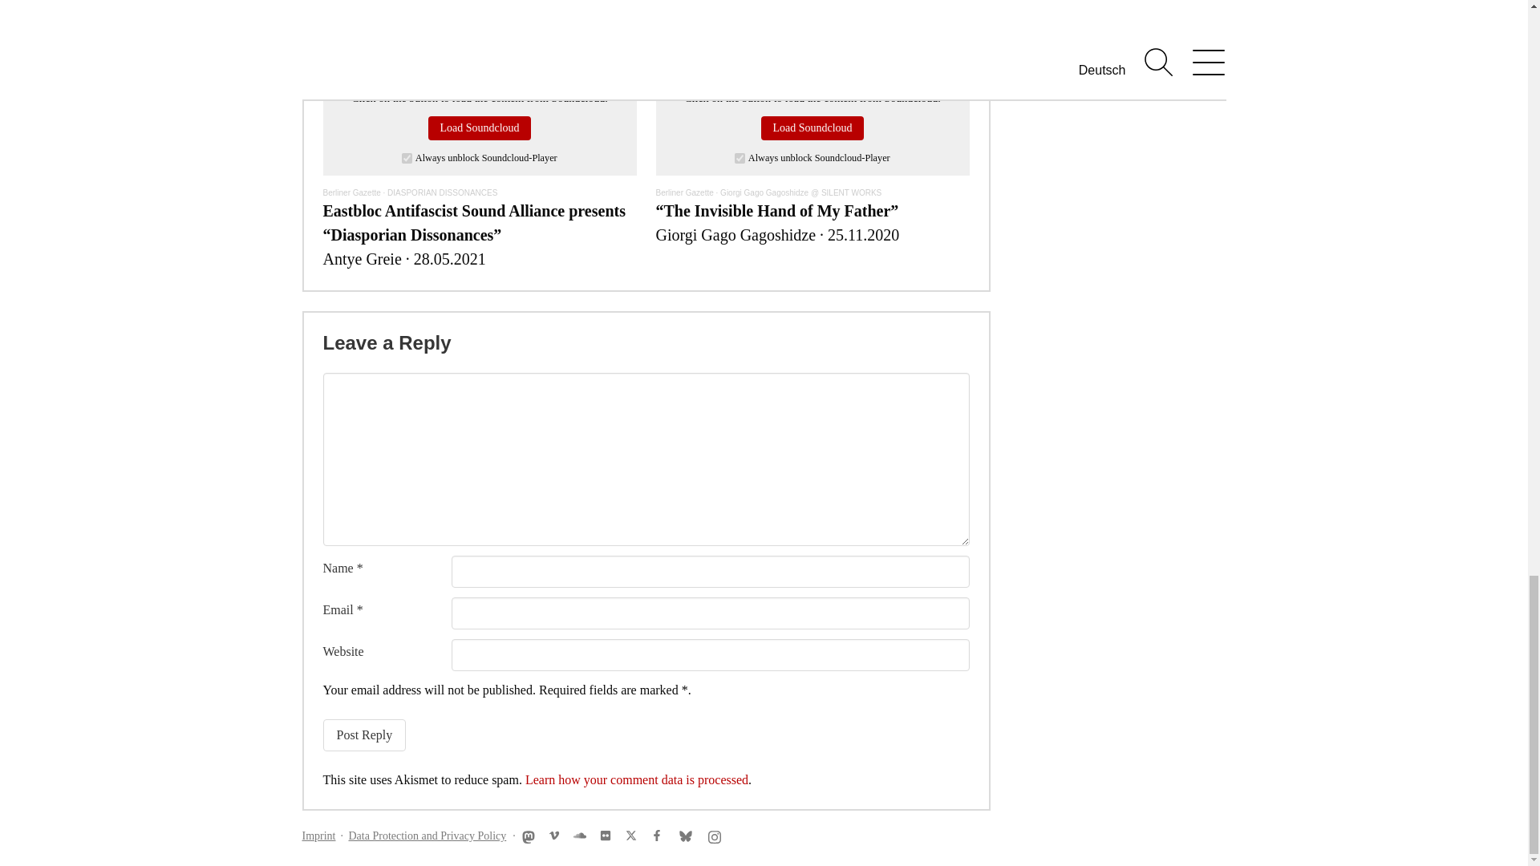 The width and height of the screenshot is (1540, 866). I want to click on 1, so click(407, 159).